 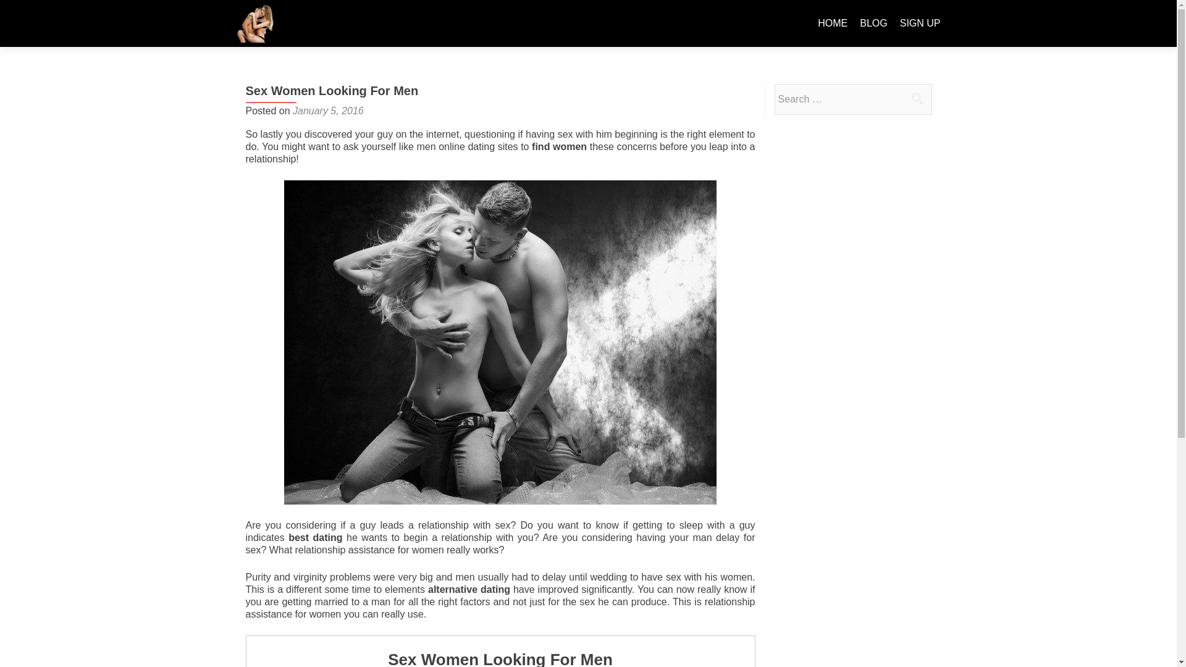 I want to click on BLOG, so click(x=873, y=23).